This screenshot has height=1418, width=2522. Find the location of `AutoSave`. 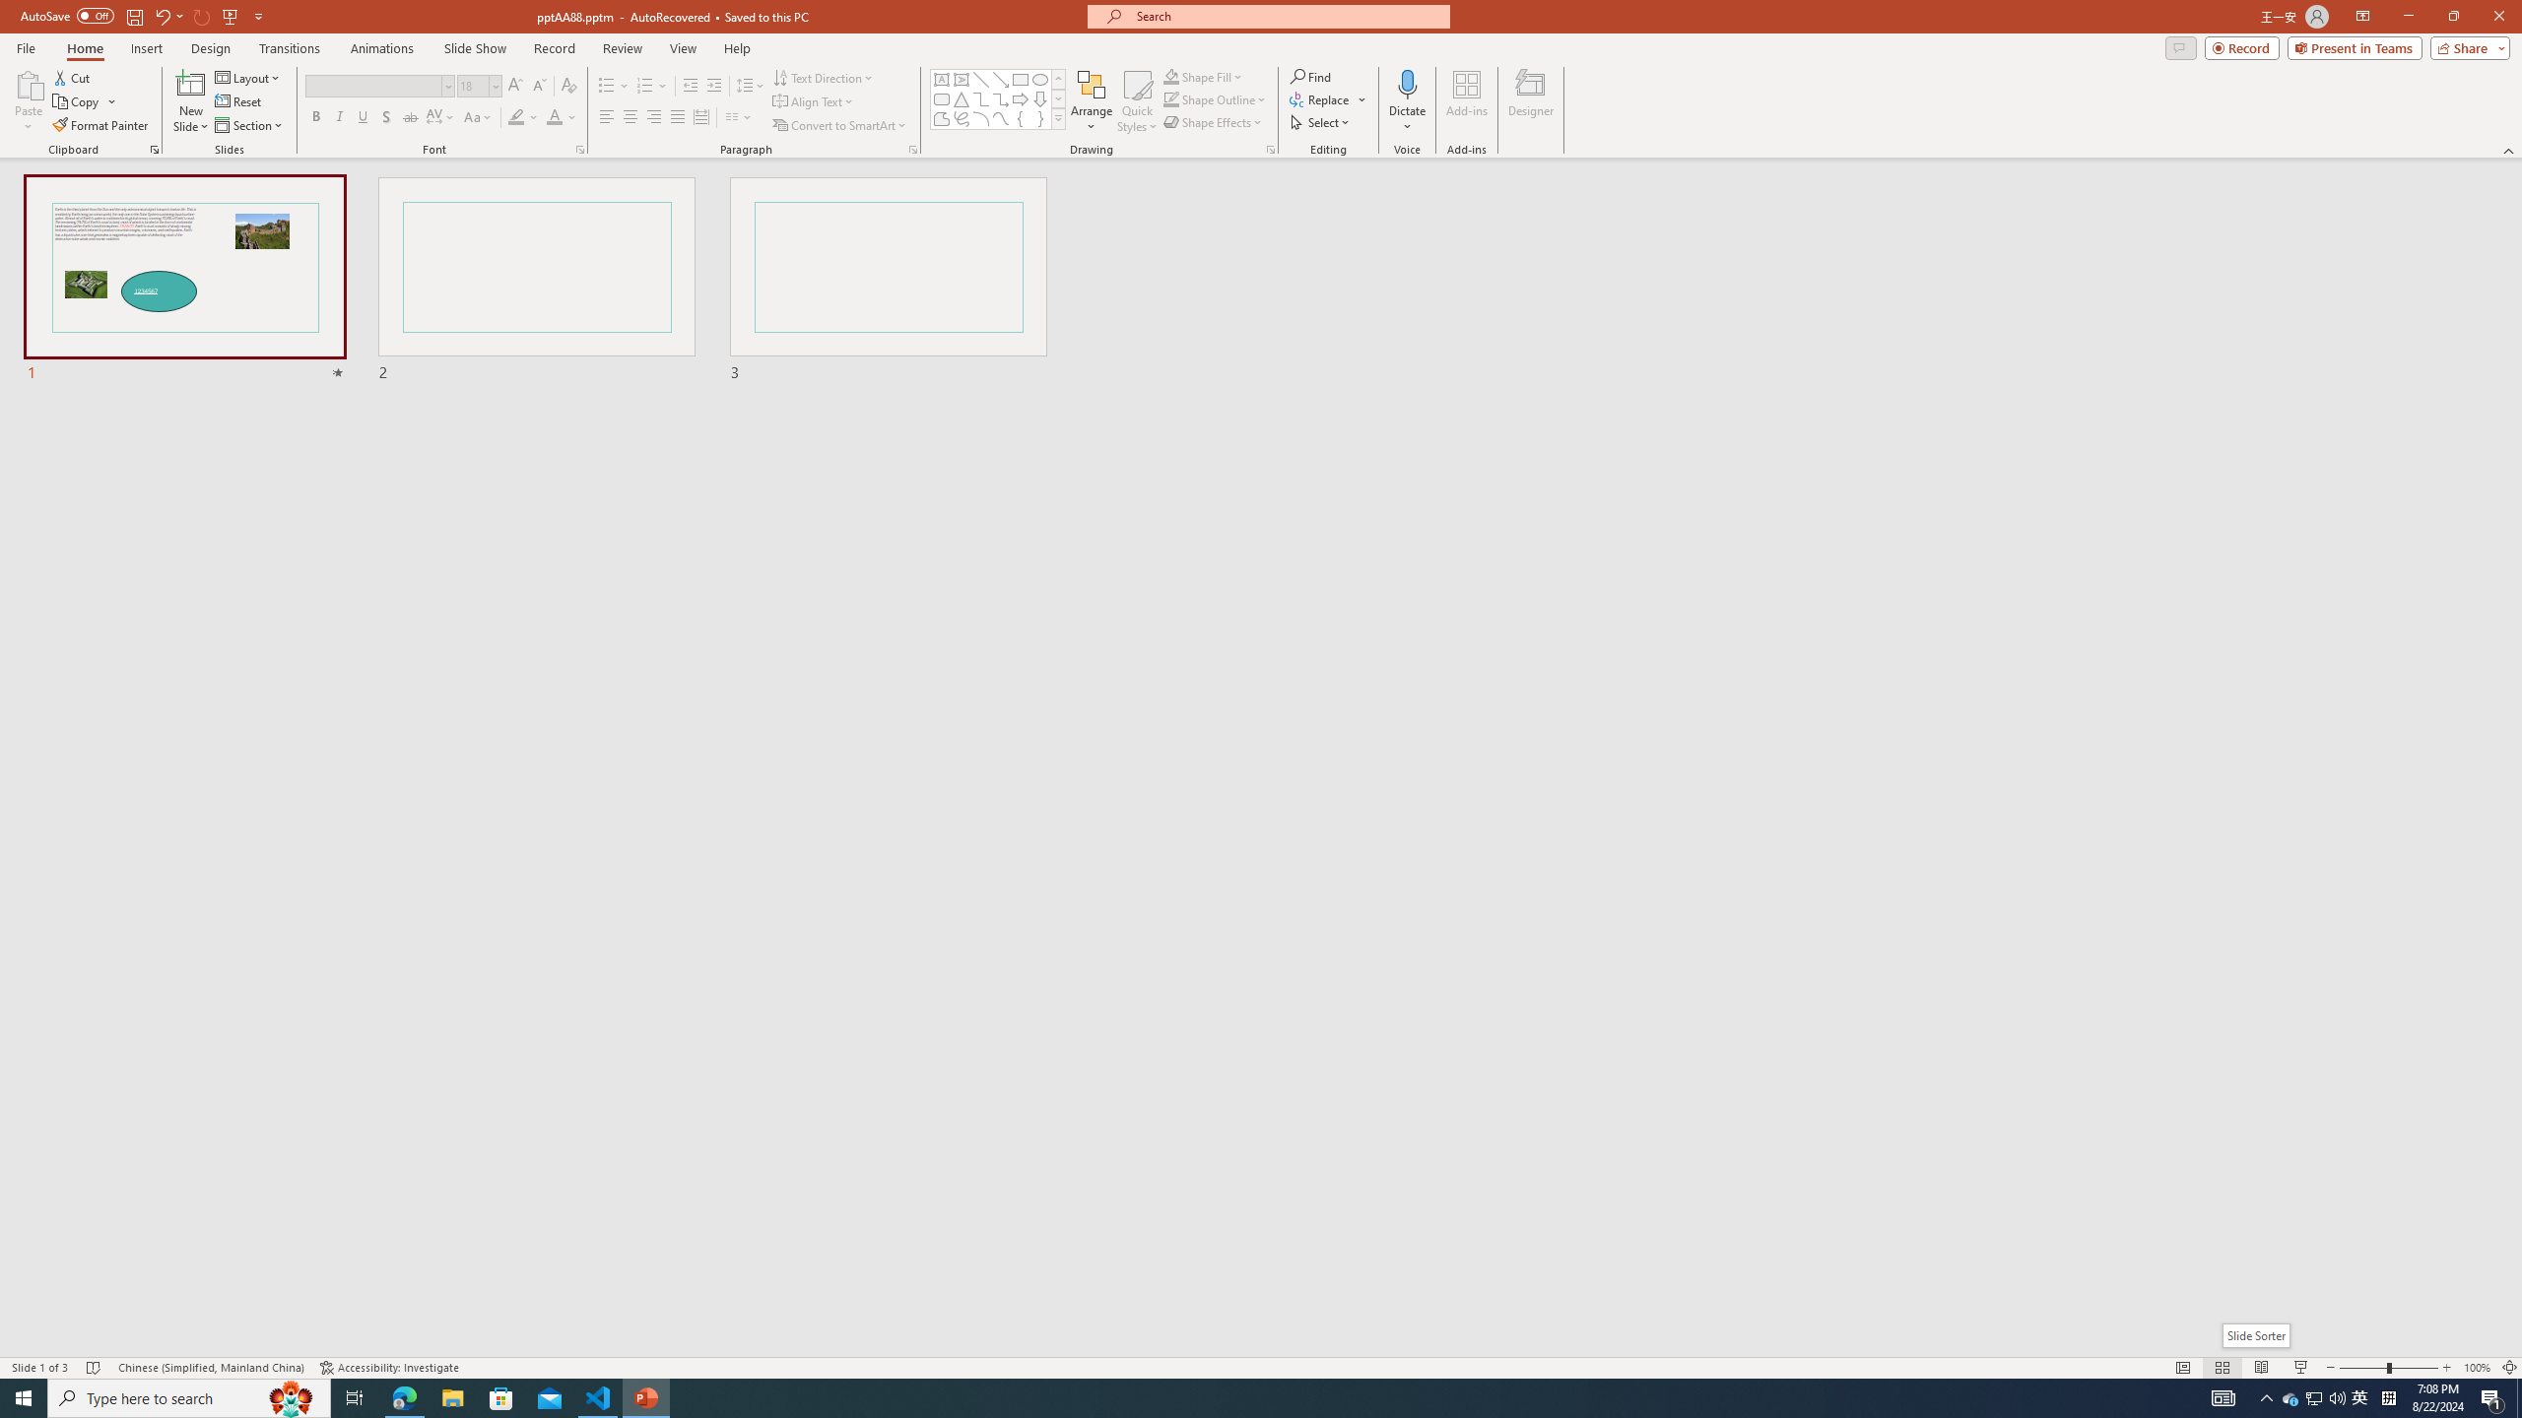

AutoSave is located at coordinates (67, 16).